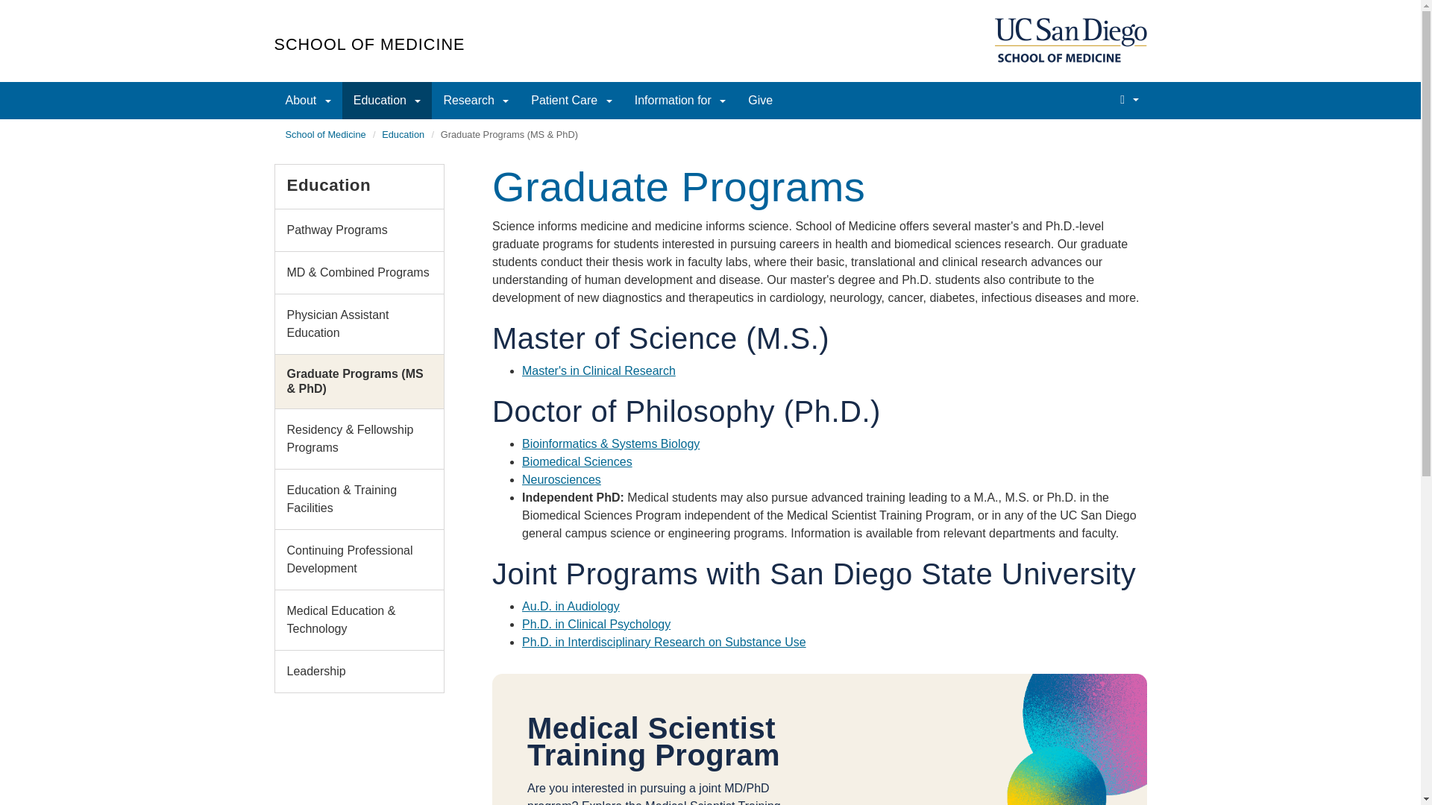 The height and width of the screenshot is (805, 1432). Describe the element at coordinates (562, 480) in the screenshot. I see `Neurosciences Graduate Program` at that location.